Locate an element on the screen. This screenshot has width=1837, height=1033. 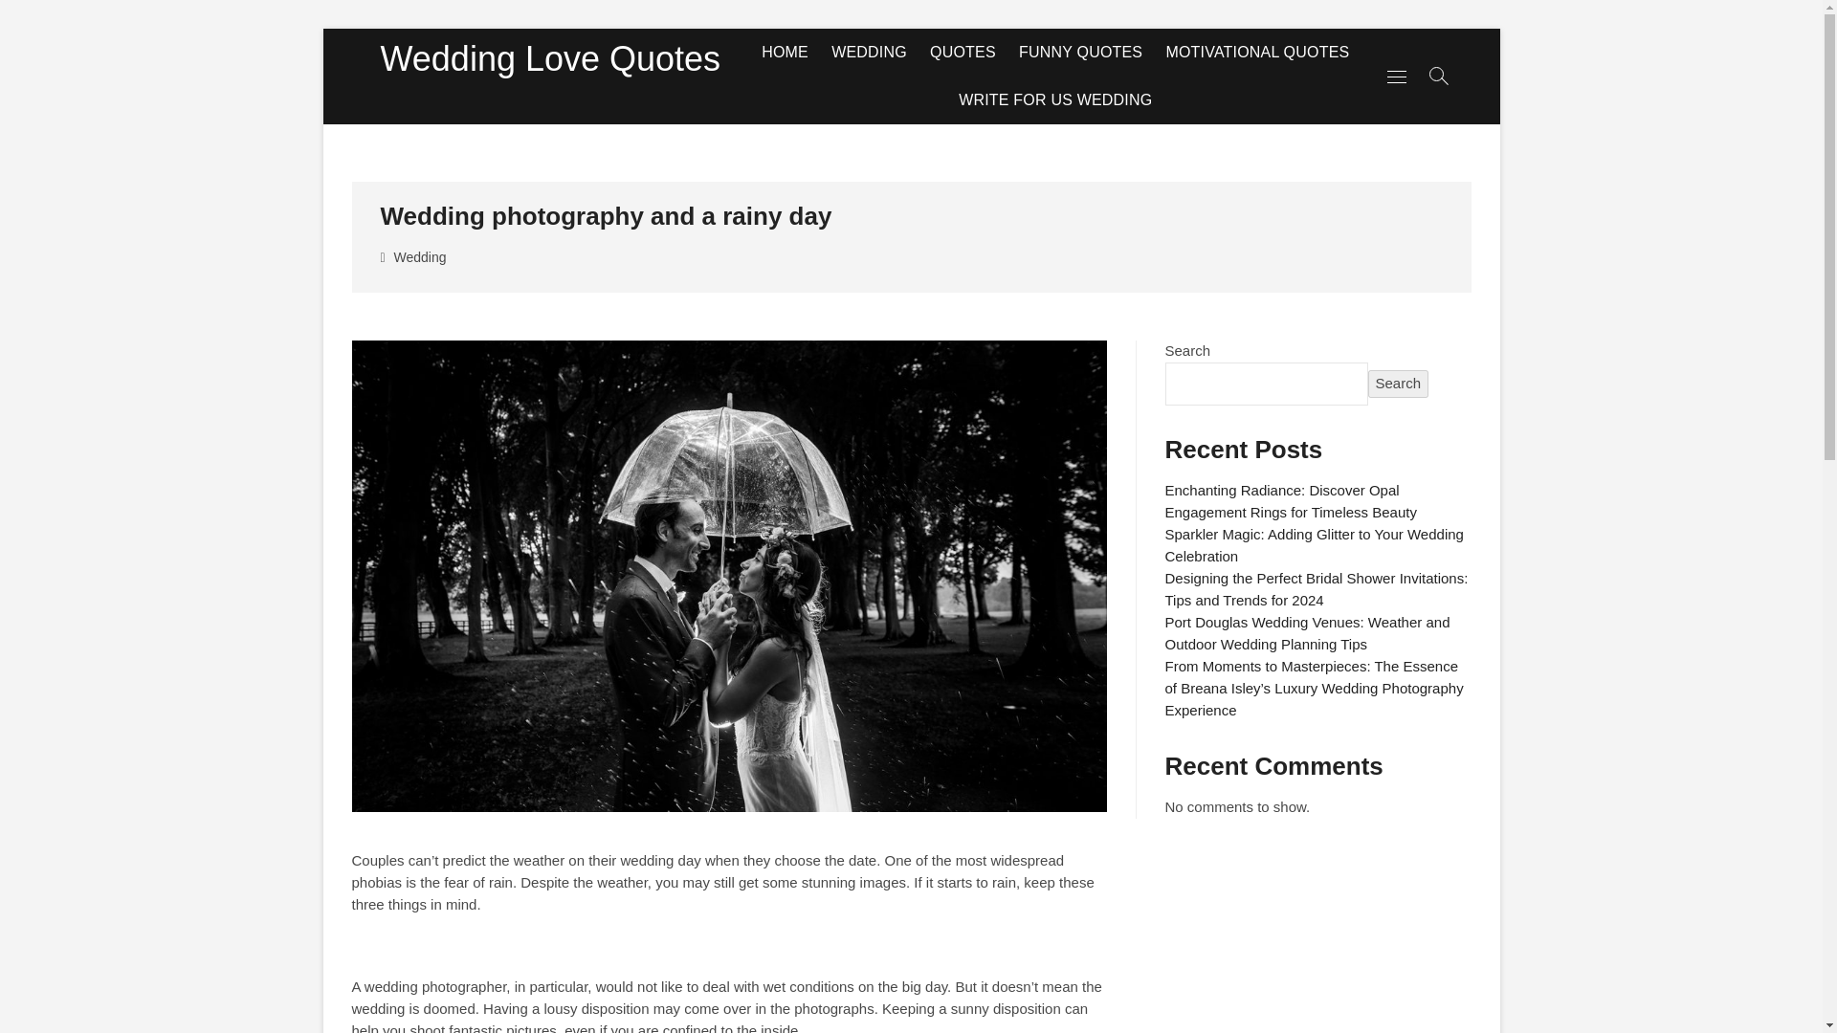
Wedding is located at coordinates (423, 259).